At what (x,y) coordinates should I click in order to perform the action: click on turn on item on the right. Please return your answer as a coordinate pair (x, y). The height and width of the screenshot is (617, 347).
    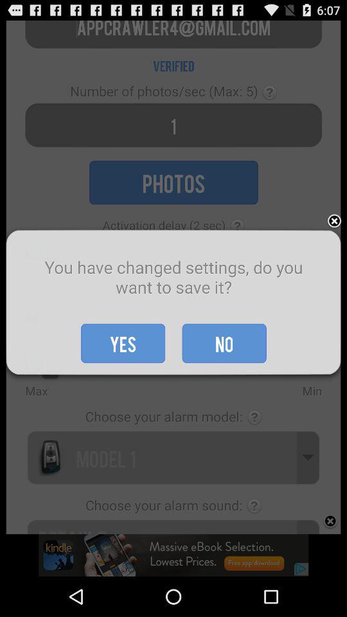
    Looking at the image, I should click on (334, 221).